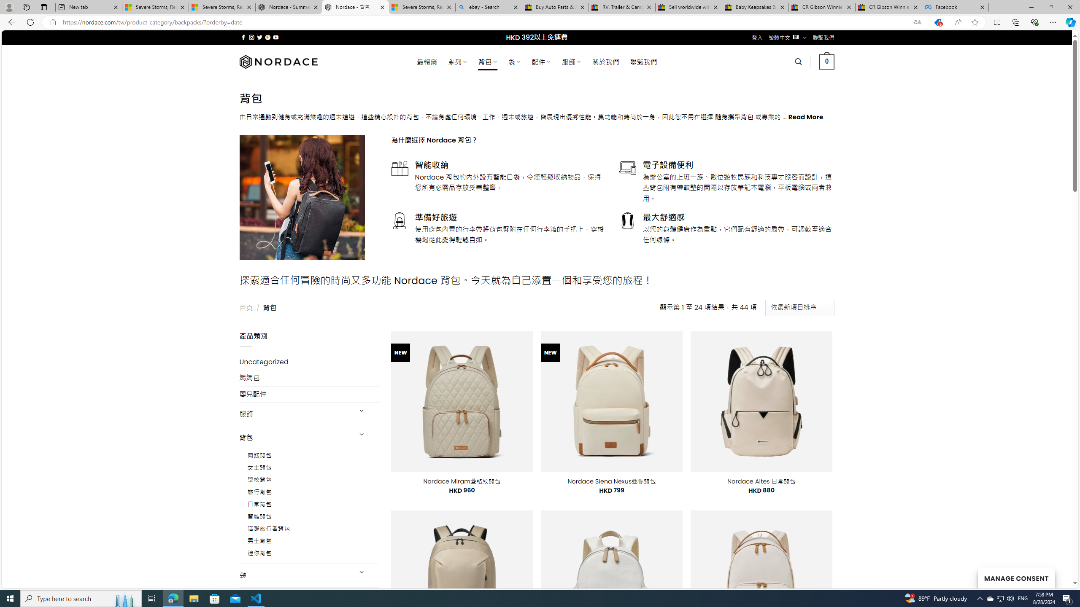 This screenshot has width=1080, height=607. I want to click on ebay - Search, so click(489, 7).